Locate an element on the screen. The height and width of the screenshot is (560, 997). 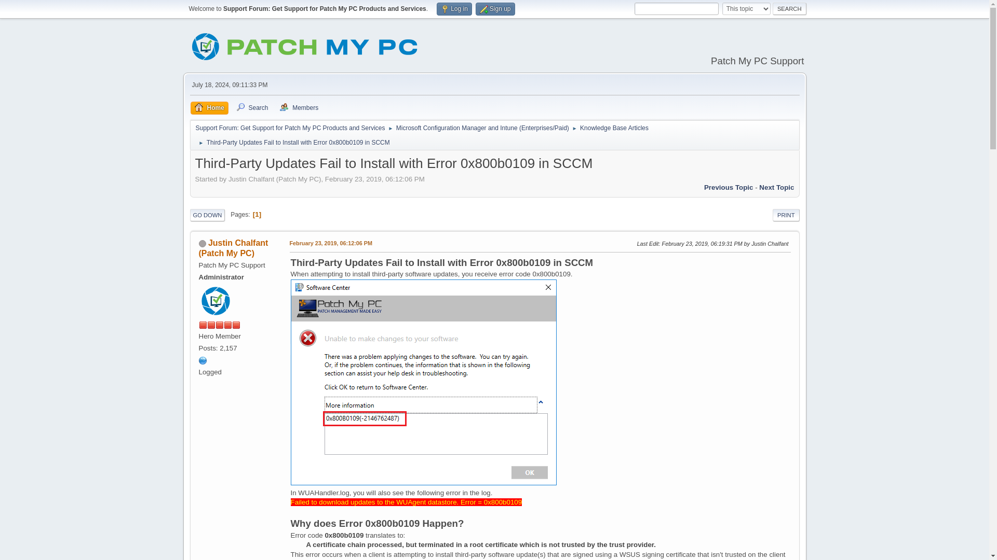
Members is located at coordinates (299, 108).